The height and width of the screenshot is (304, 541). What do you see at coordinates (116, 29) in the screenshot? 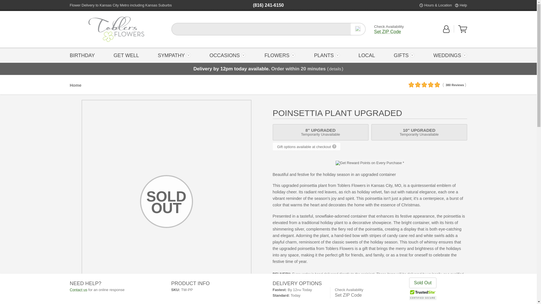
I see `View Your Shopping Cart` at bounding box center [116, 29].